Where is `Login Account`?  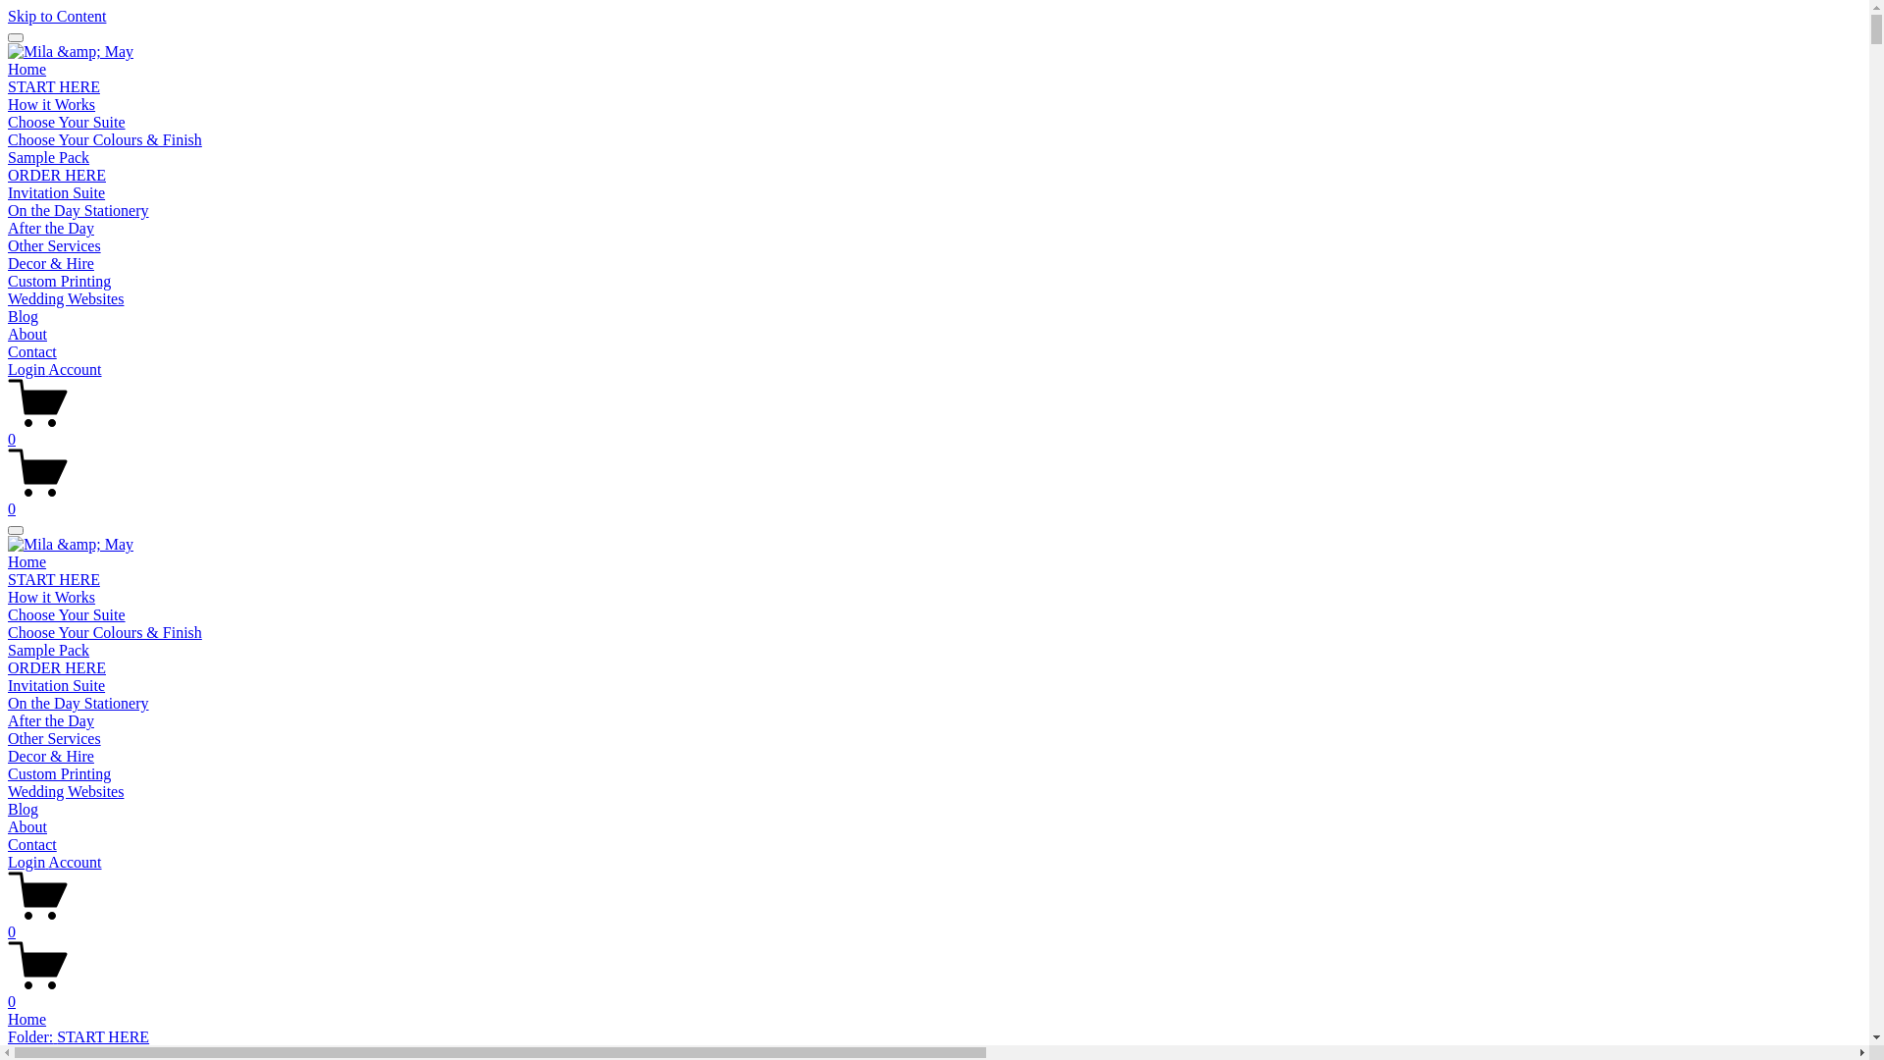
Login Account is located at coordinates (55, 862).